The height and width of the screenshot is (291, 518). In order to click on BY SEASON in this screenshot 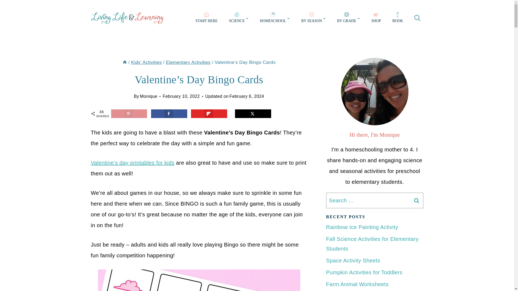, I will do `click(313, 18)`.